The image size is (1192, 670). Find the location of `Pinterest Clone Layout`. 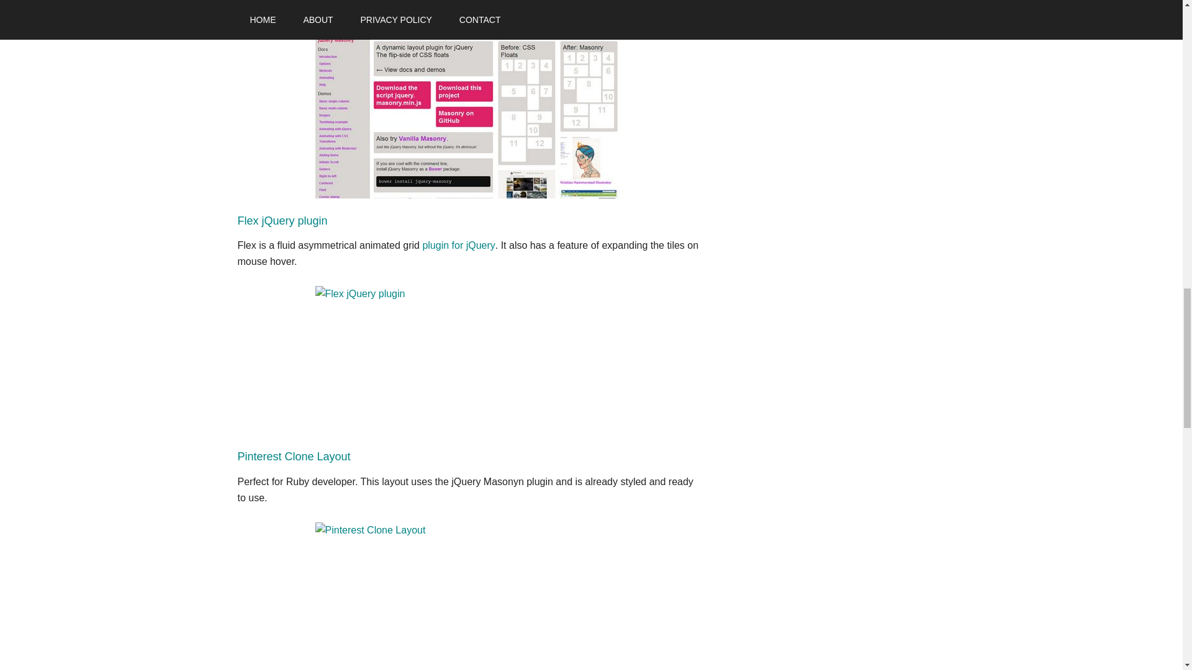

Pinterest Clone Layout is located at coordinates (294, 457).